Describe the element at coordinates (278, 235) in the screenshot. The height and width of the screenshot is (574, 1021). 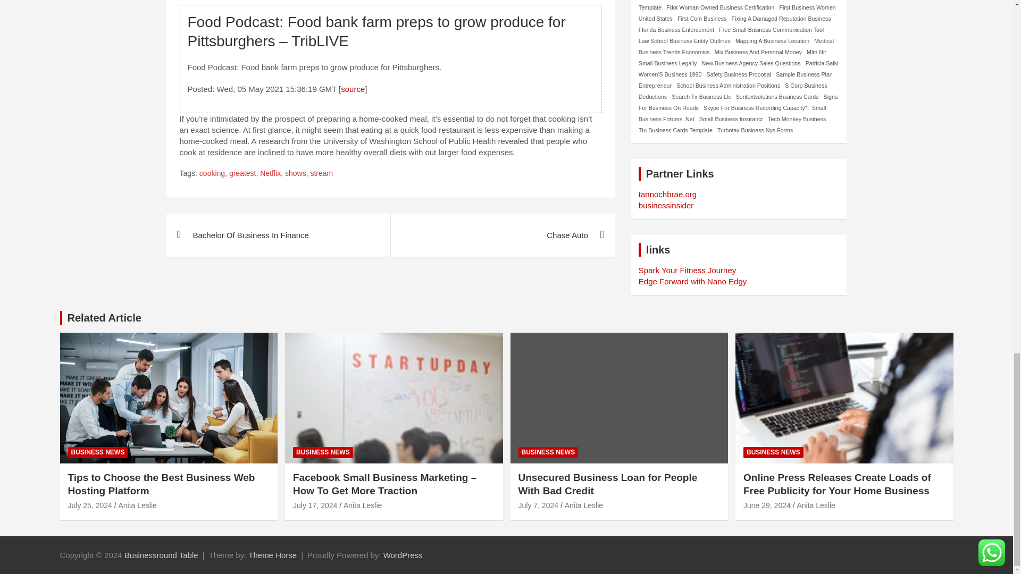
I see `Bachelor Of Business In Finance` at that location.